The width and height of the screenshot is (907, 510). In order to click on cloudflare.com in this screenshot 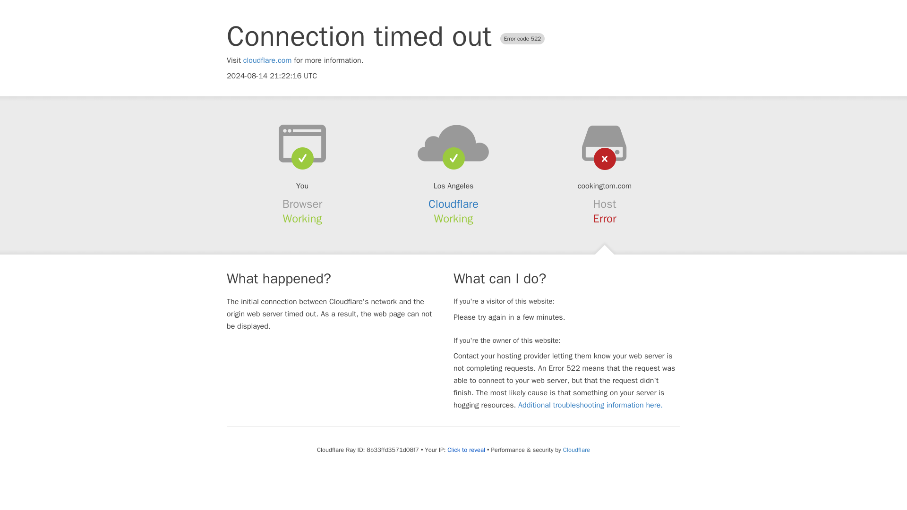, I will do `click(267, 60)`.